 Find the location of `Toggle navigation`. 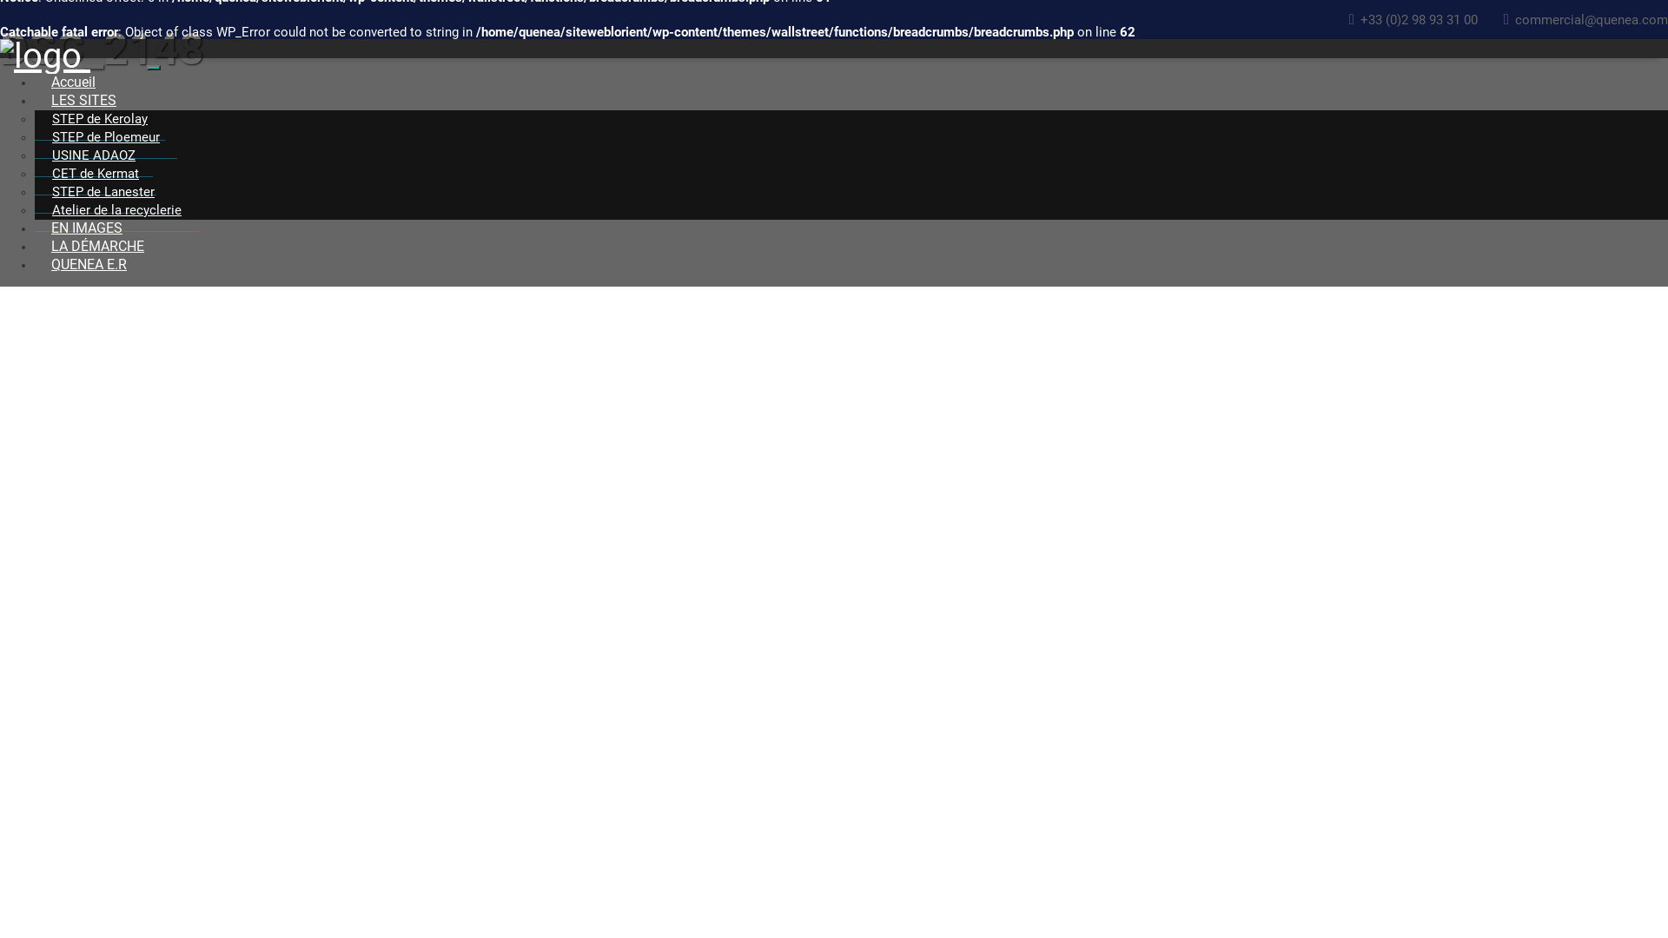

Toggle navigation is located at coordinates (154, 68).